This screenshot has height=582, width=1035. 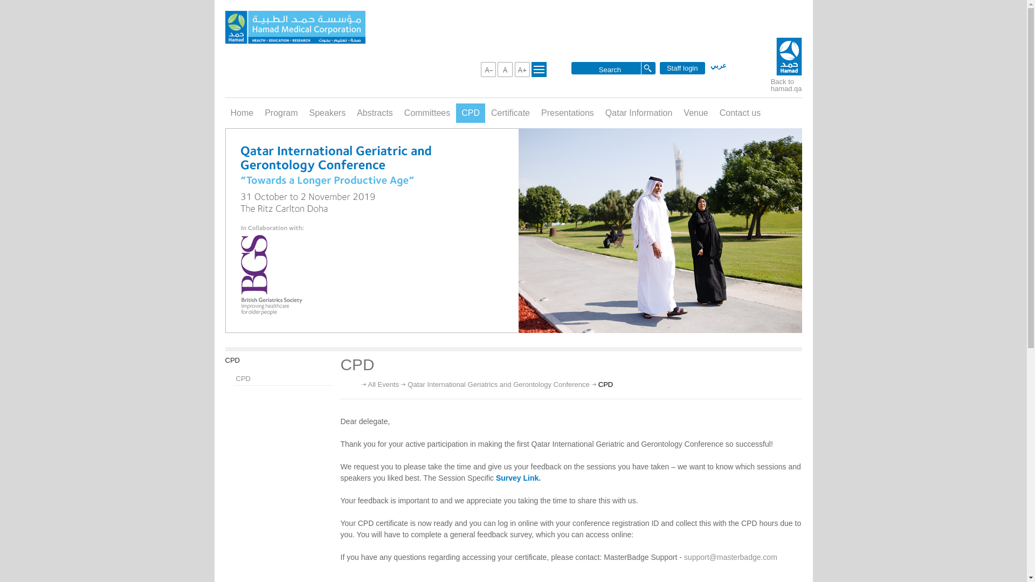 I want to click on Home, so click(x=243, y=113).